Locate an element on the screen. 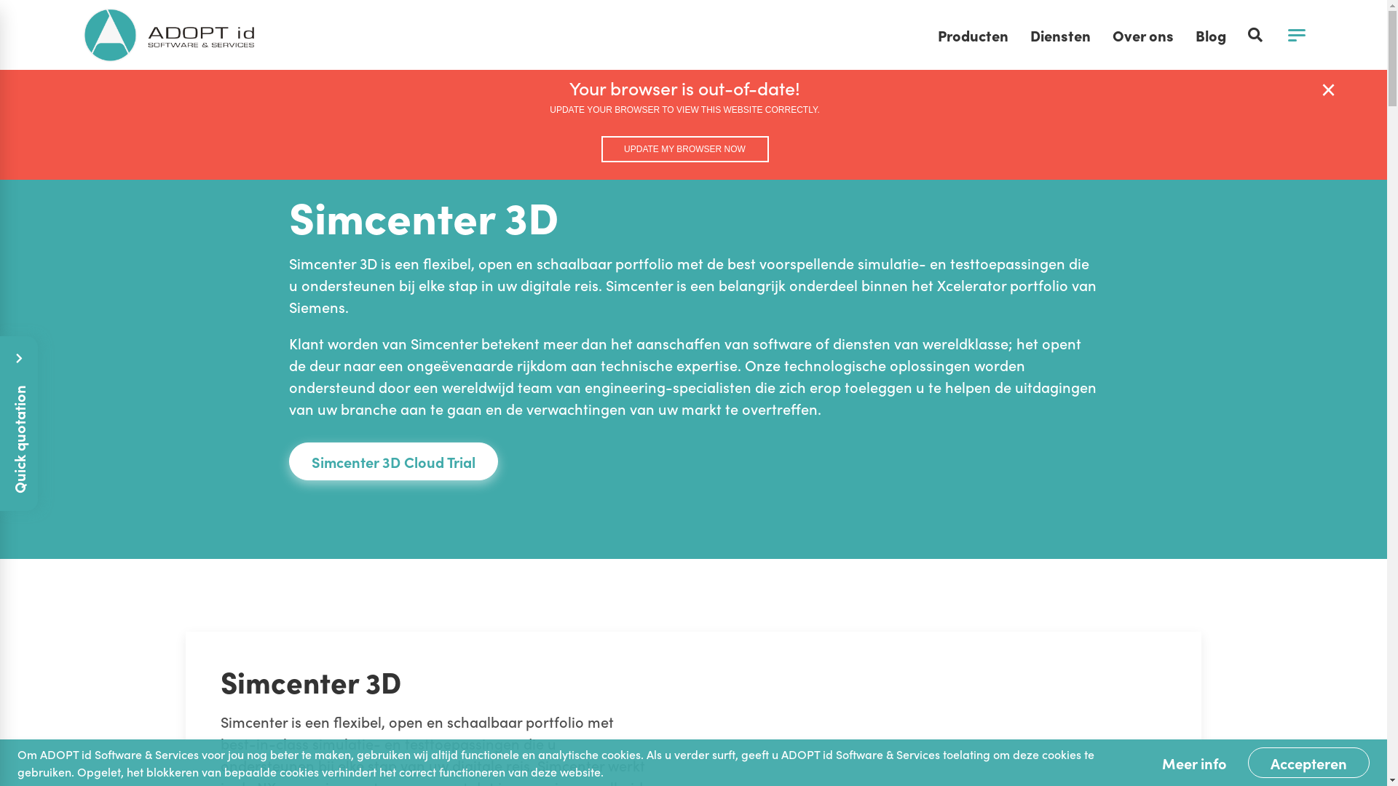 This screenshot has height=786, width=1398. Diensten is located at coordinates (1060, 35).